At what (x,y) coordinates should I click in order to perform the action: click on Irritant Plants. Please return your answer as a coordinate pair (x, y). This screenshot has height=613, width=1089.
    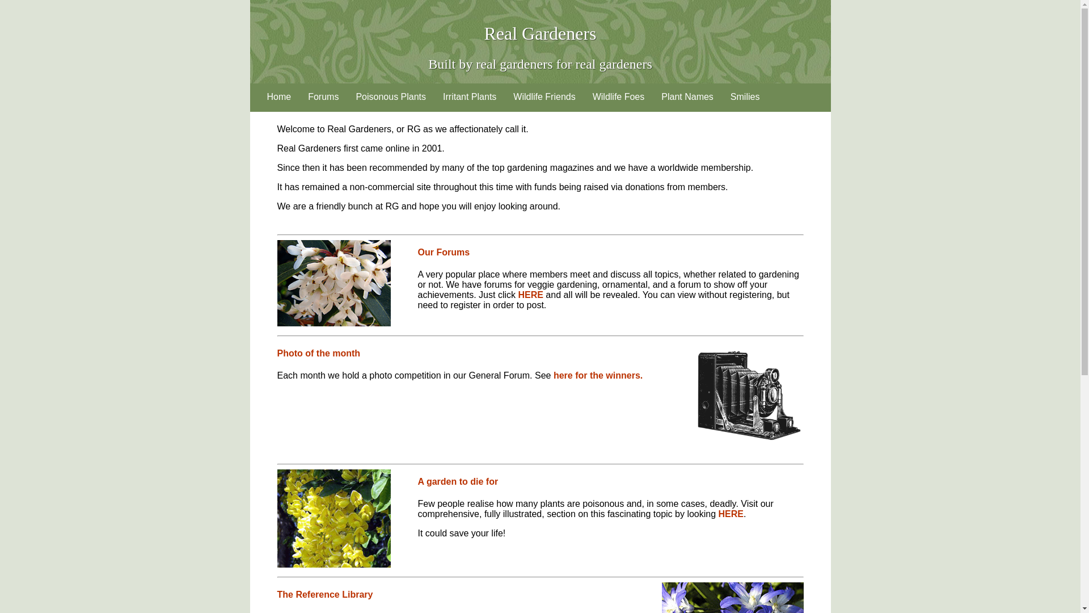
    Looking at the image, I should click on (470, 96).